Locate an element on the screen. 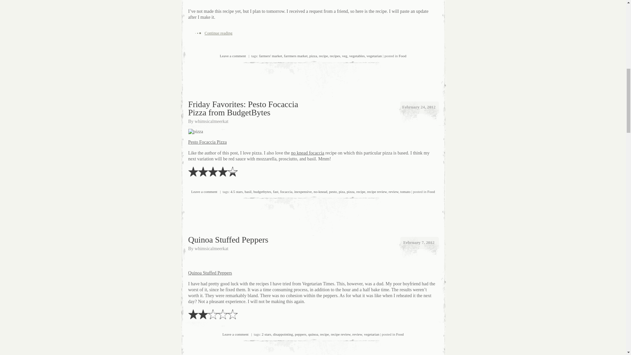 The height and width of the screenshot is (355, 631). Permalink to Quinoa Stuffed Peppers is located at coordinates (228, 240).